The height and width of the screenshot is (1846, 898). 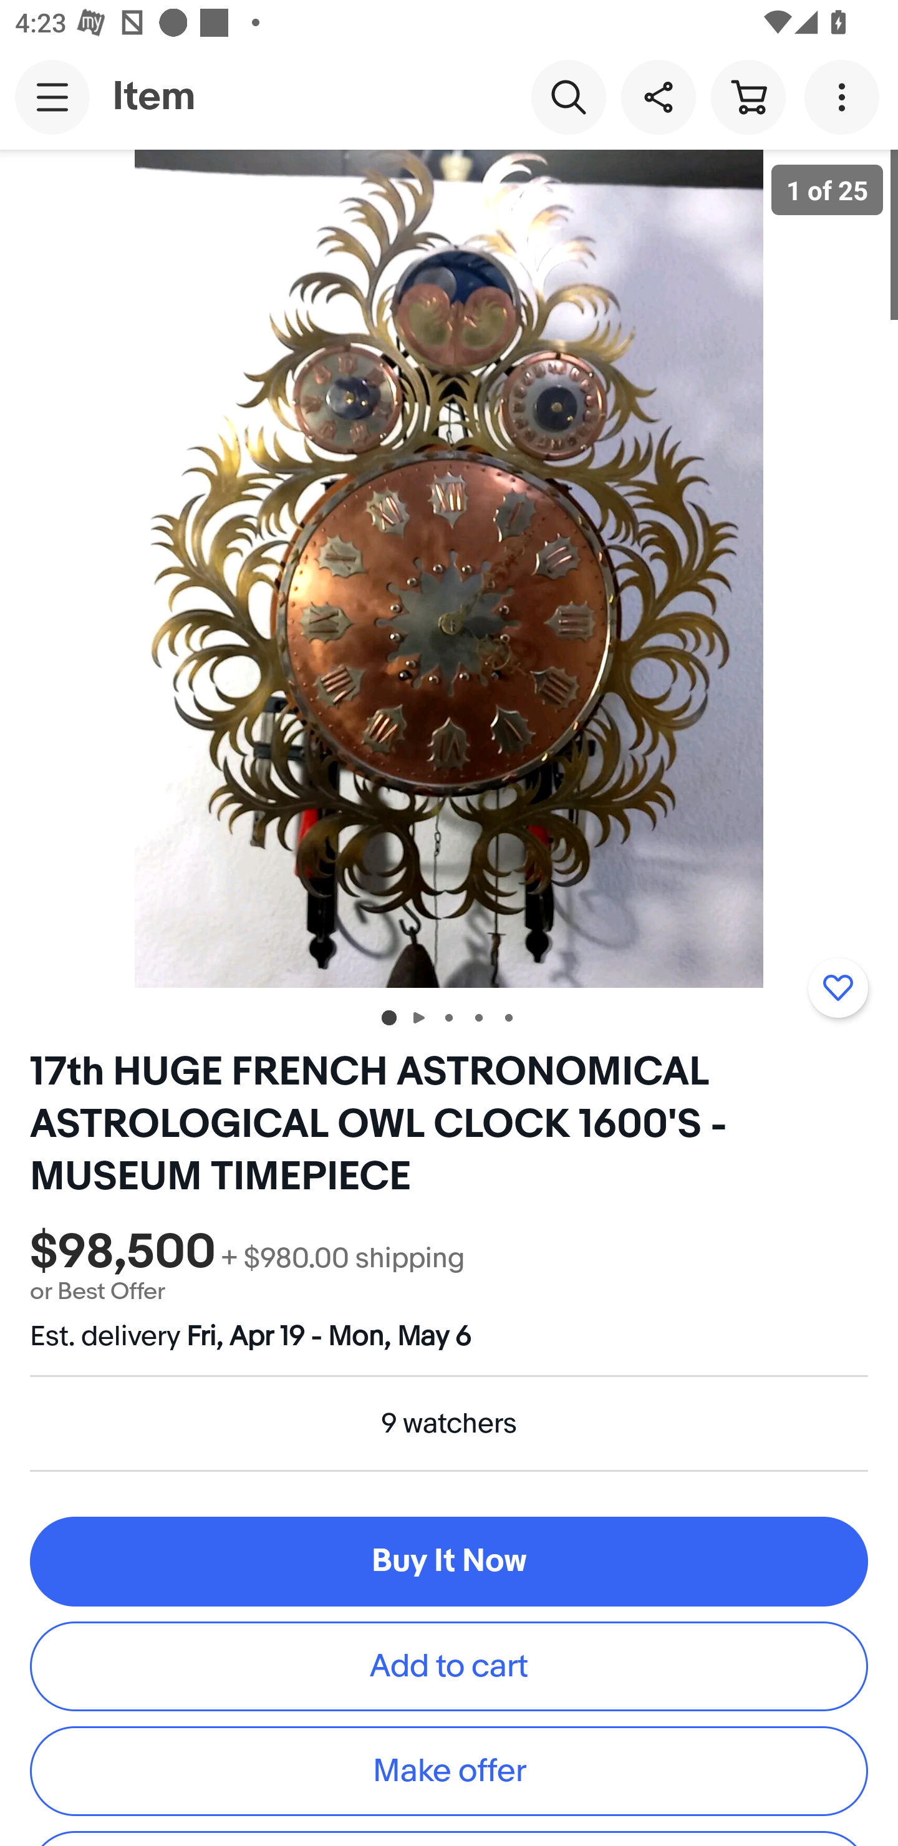 I want to click on Add to cart, so click(x=449, y=1665).